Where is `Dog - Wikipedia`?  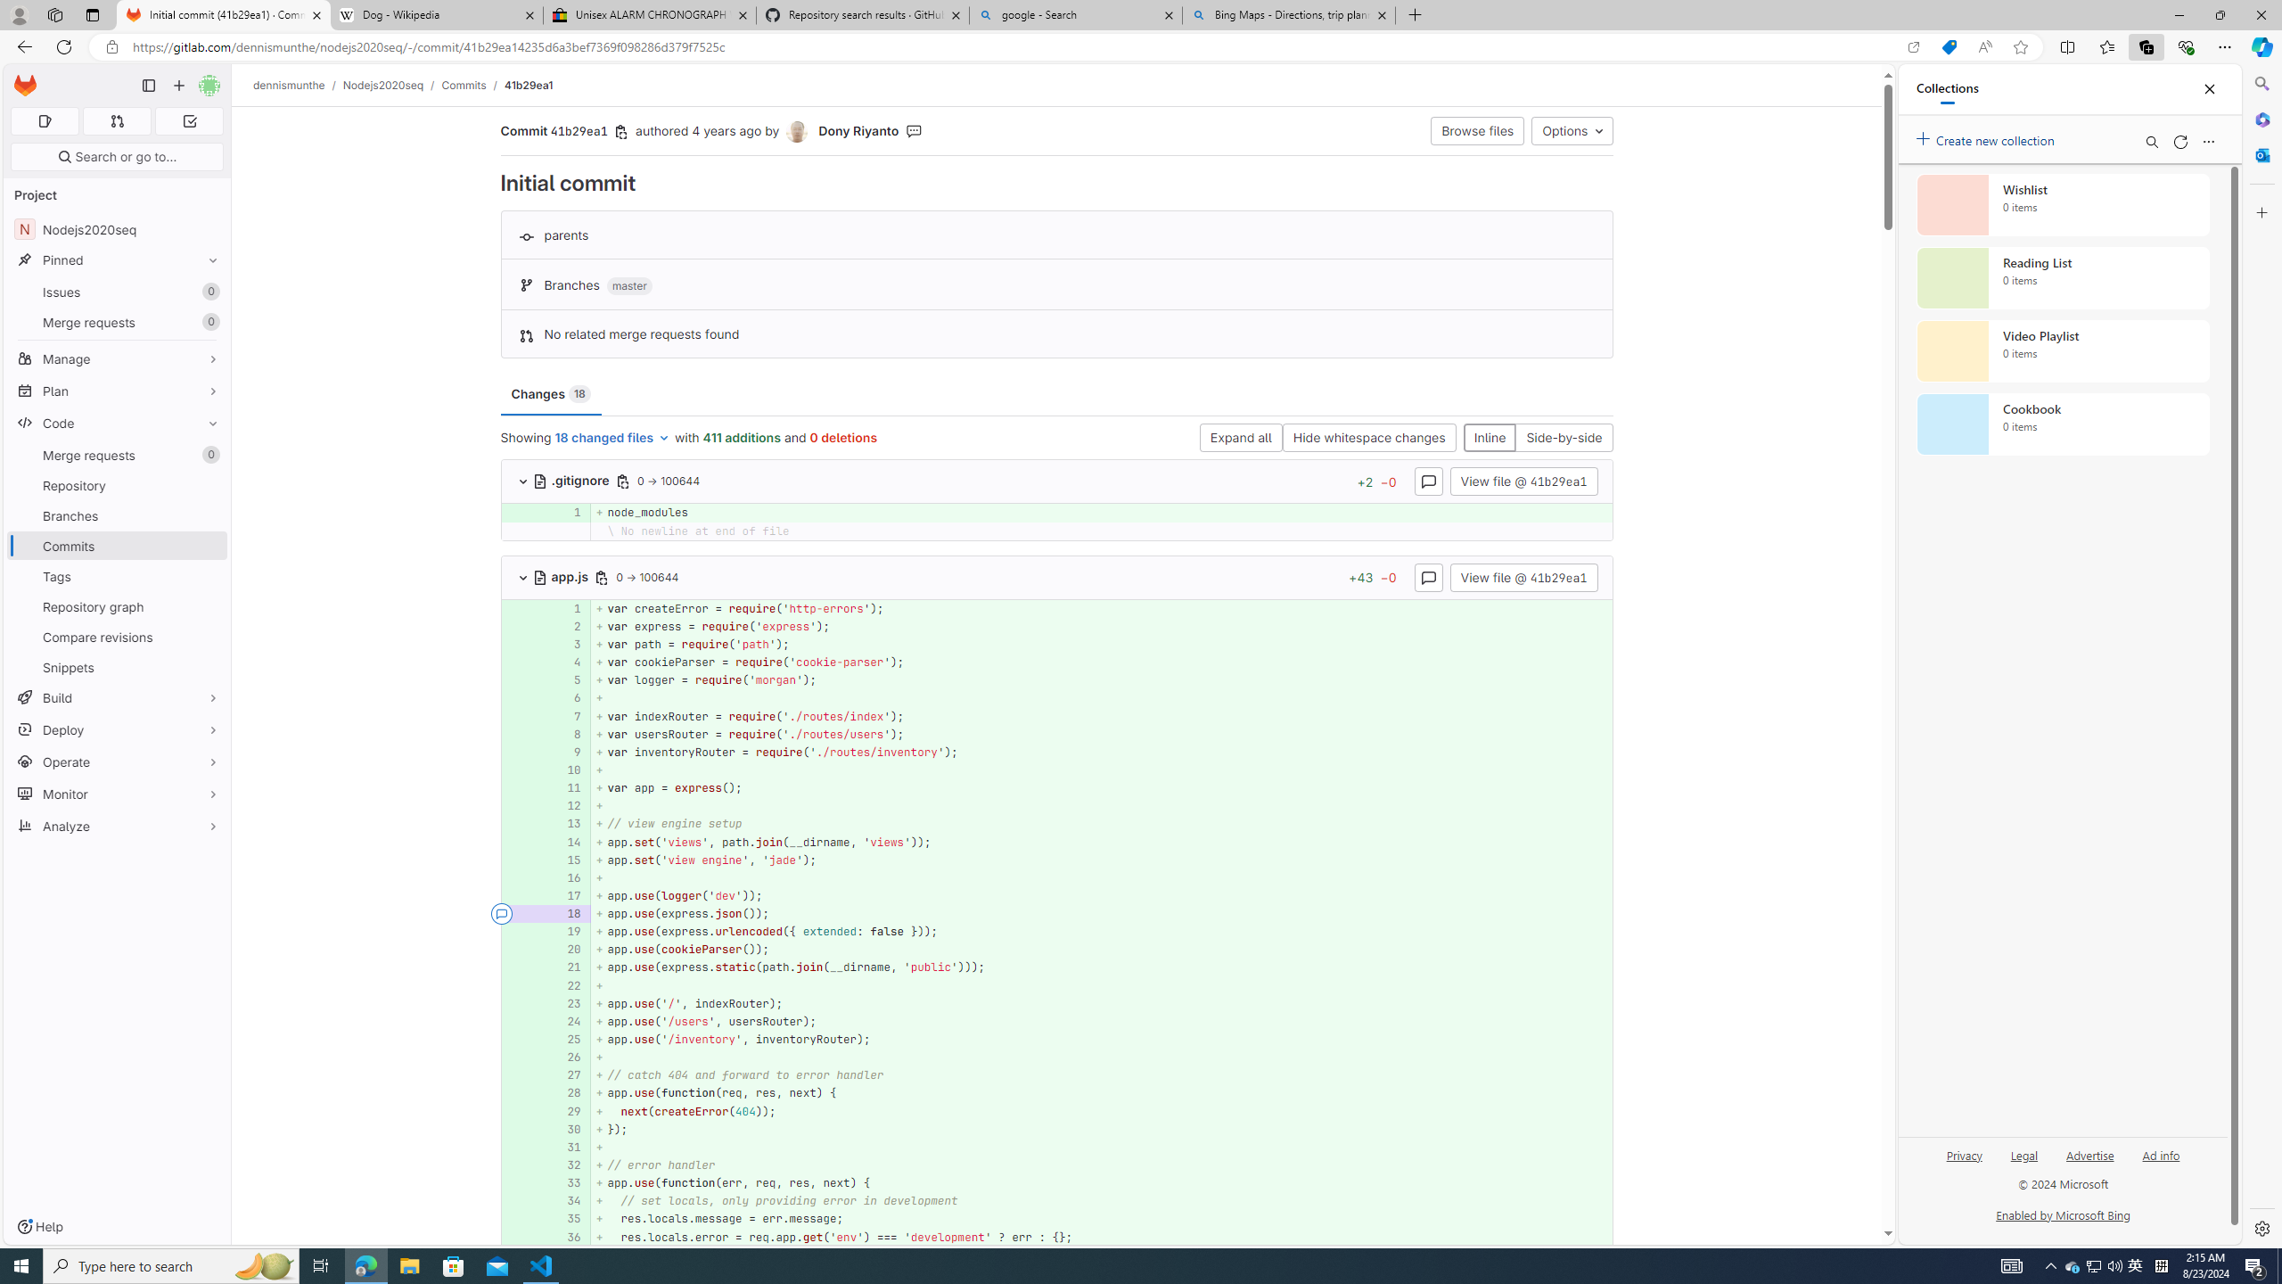
Dog - Wikipedia is located at coordinates (435, 15).